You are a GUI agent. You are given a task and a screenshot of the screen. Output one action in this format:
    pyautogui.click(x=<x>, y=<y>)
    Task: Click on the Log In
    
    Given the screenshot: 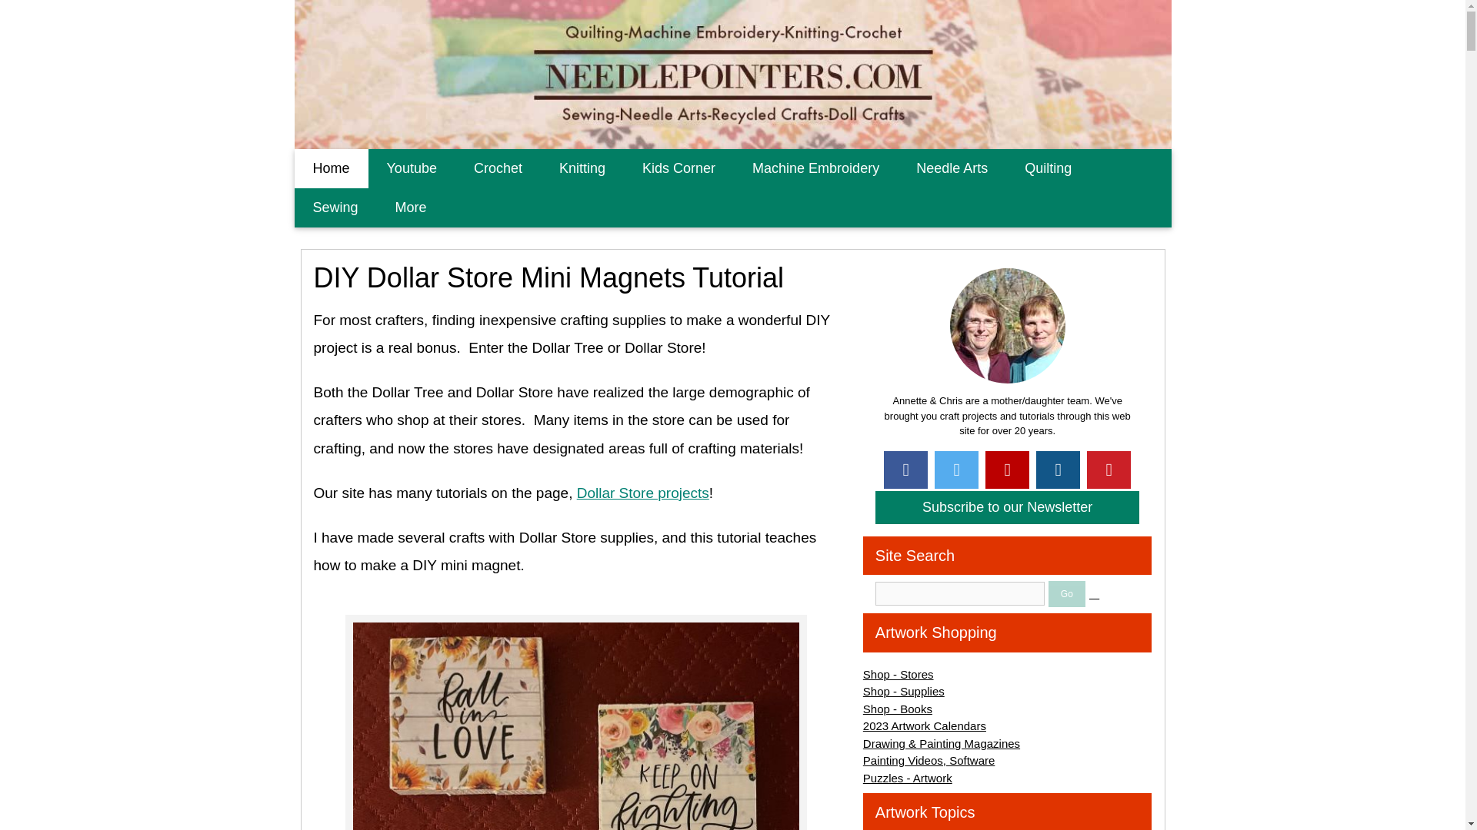 What is the action you would take?
    pyautogui.click(x=1094, y=594)
    